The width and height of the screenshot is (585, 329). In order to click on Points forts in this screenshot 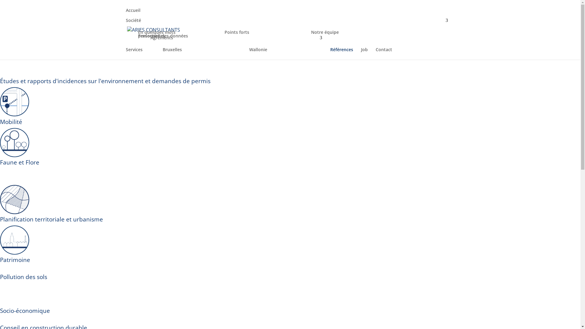, I will do `click(255, 32)`.